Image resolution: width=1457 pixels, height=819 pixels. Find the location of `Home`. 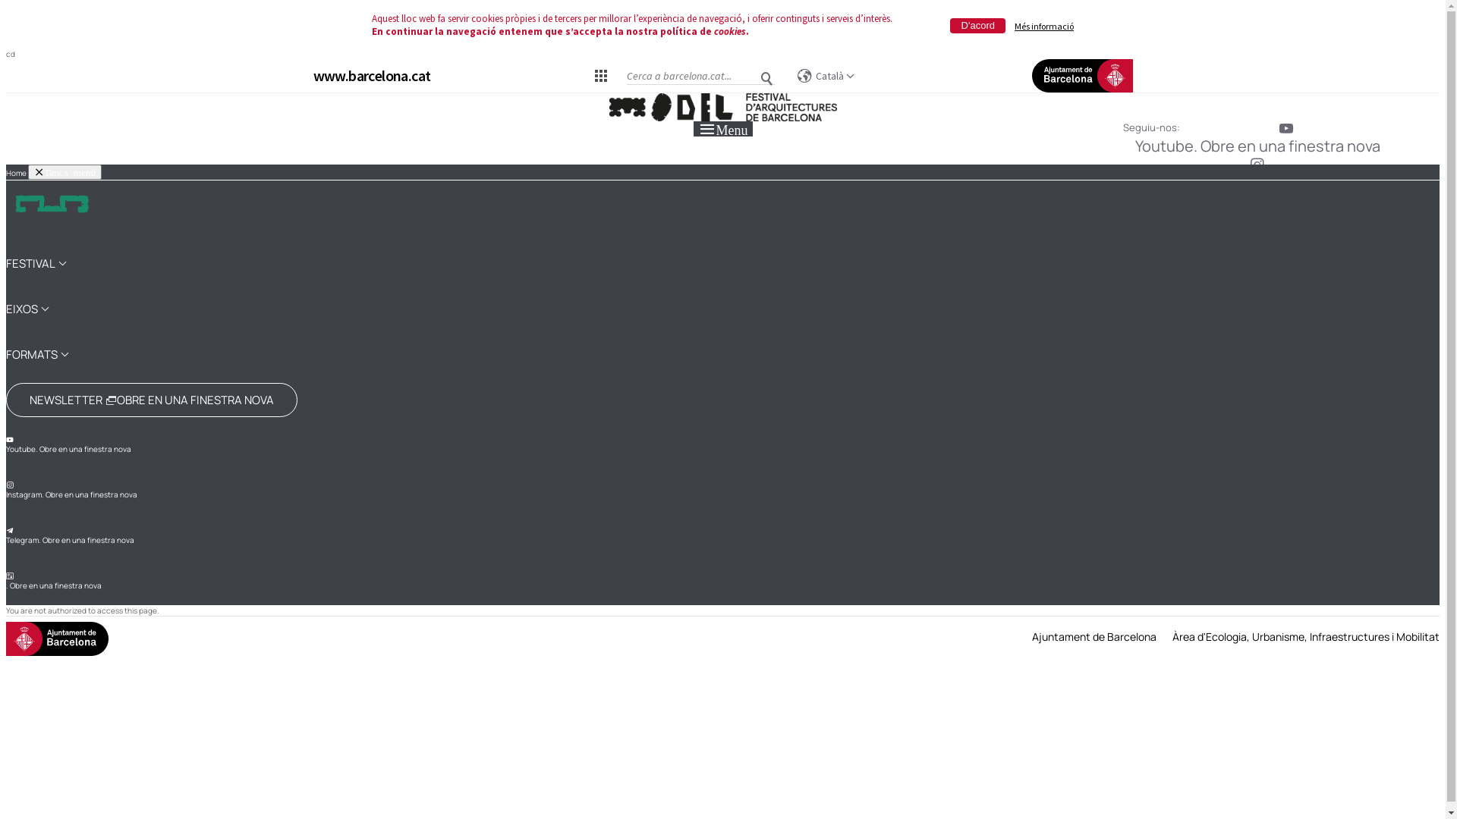

Home is located at coordinates (17, 173).